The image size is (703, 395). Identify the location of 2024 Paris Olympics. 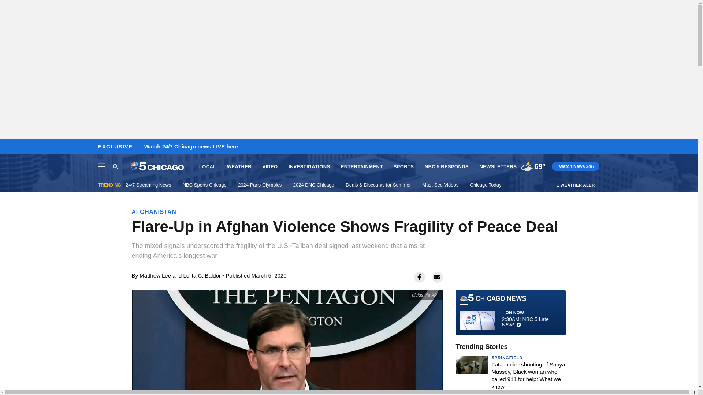
(260, 185).